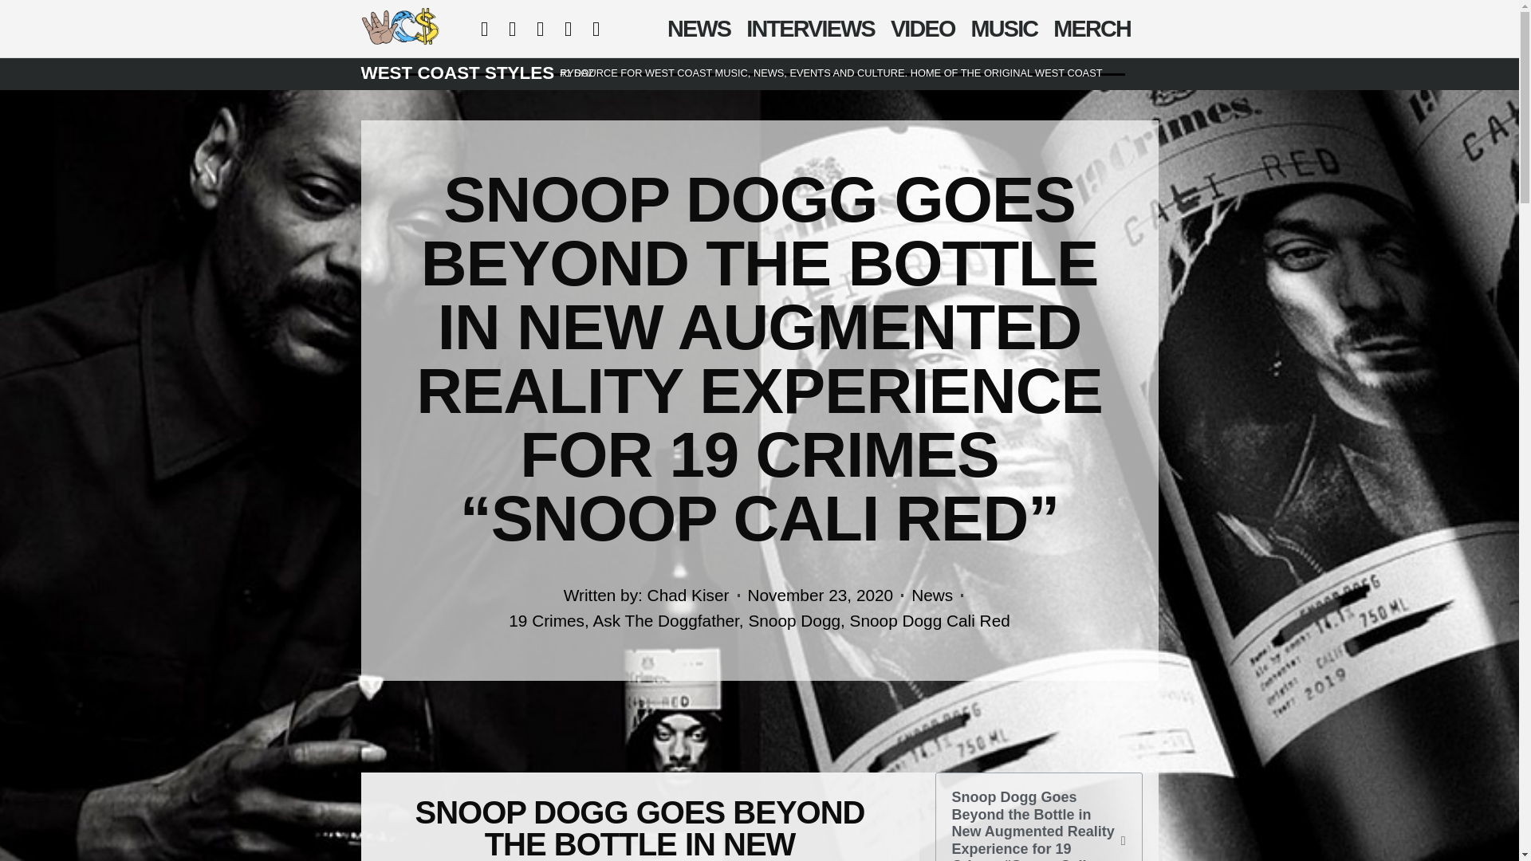  What do you see at coordinates (810, 29) in the screenshot?
I see `INTERVIEWS` at bounding box center [810, 29].